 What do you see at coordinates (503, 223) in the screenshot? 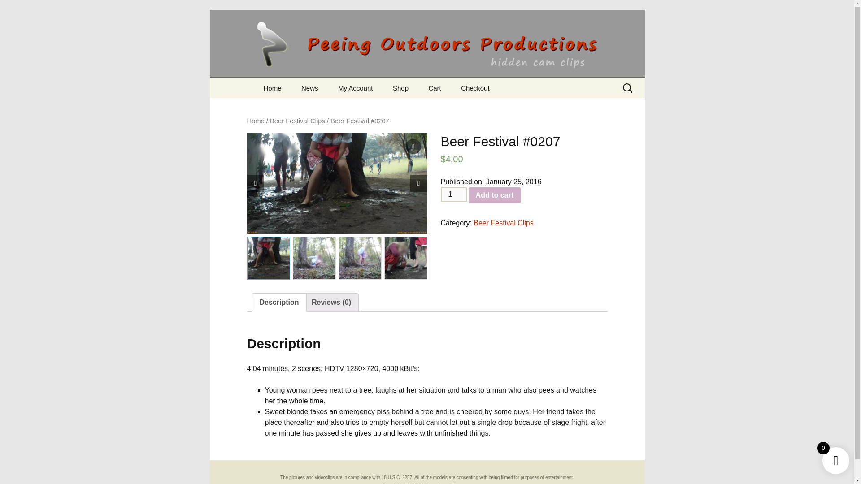
I see `Beer Festival Clips` at bounding box center [503, 223].